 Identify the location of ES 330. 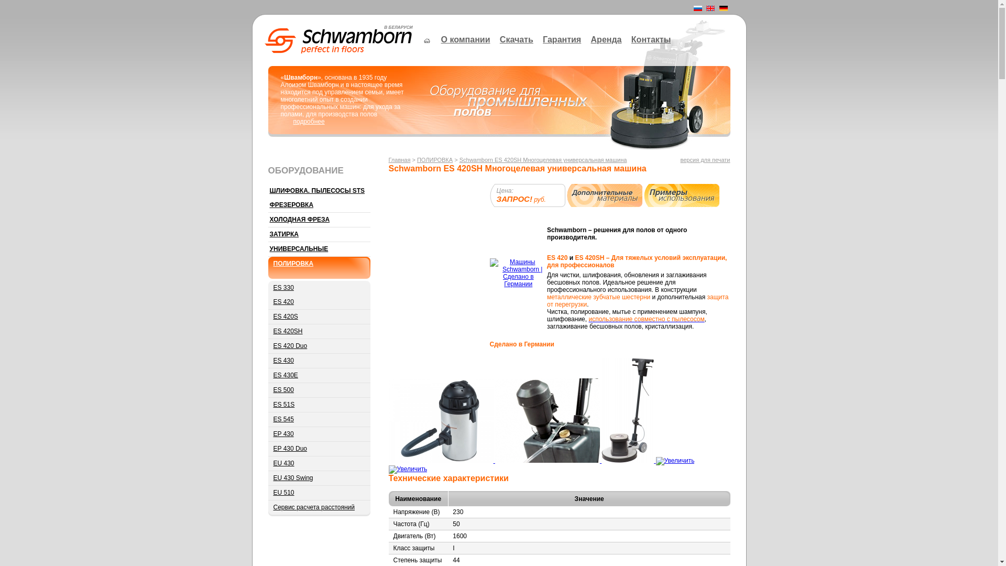
(320, 288).